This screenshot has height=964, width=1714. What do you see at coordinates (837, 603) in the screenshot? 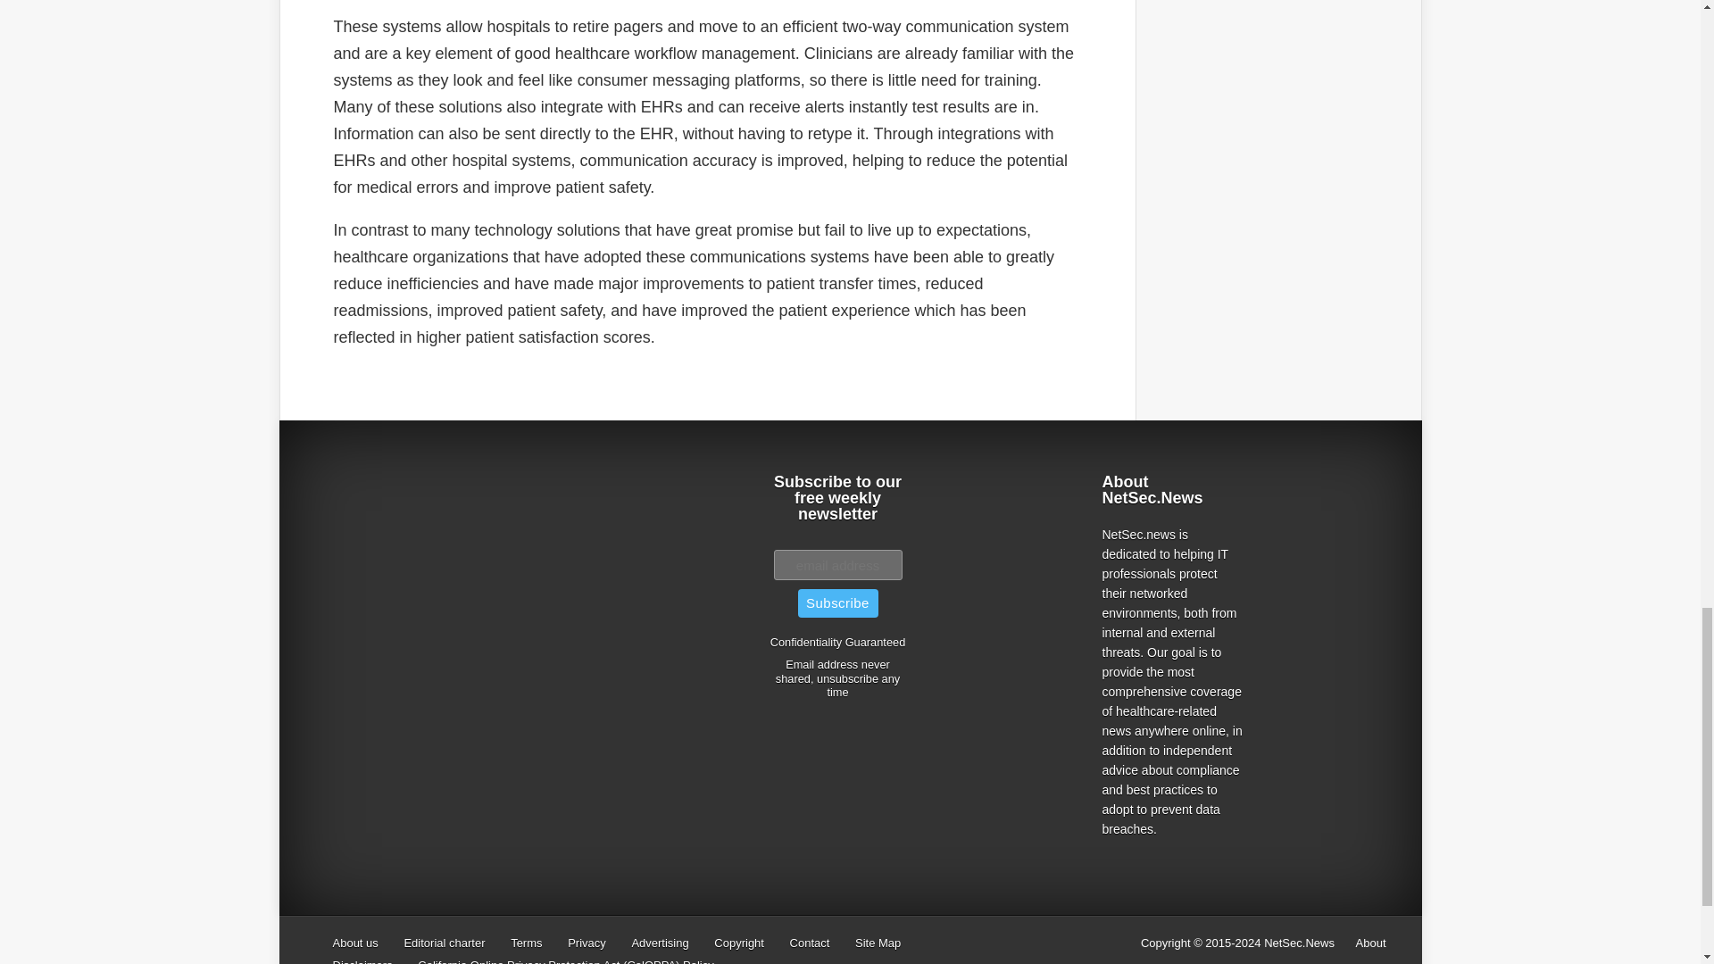
I see `Subscribe` at bounding box center [837, 603].